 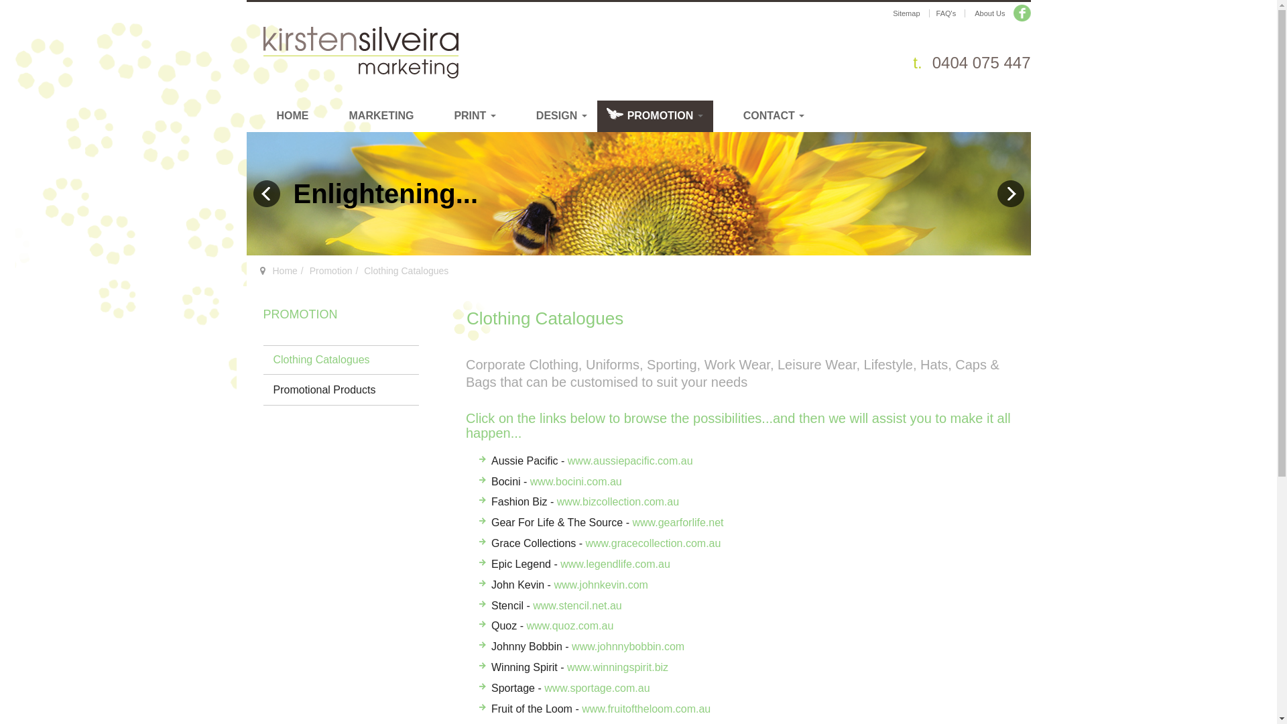 I want to click on www.bizcollection.com.au, so click(x=618, y=501).